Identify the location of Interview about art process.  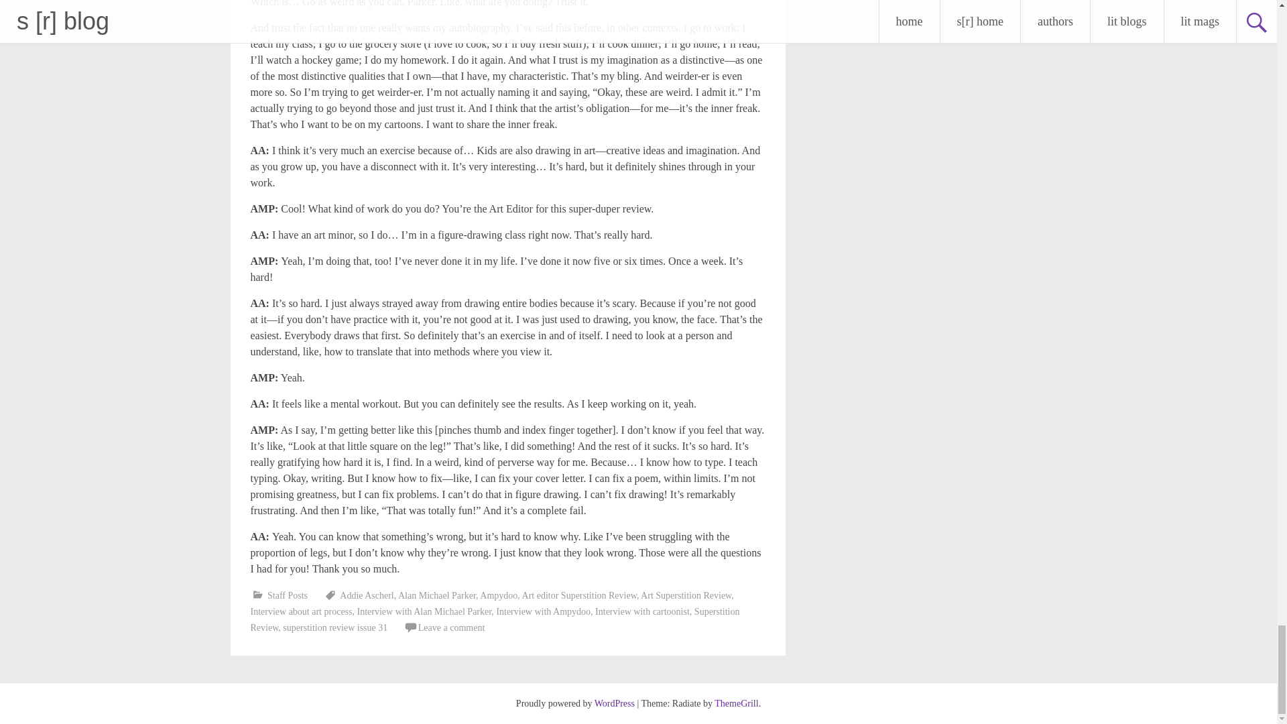
(302, 611).